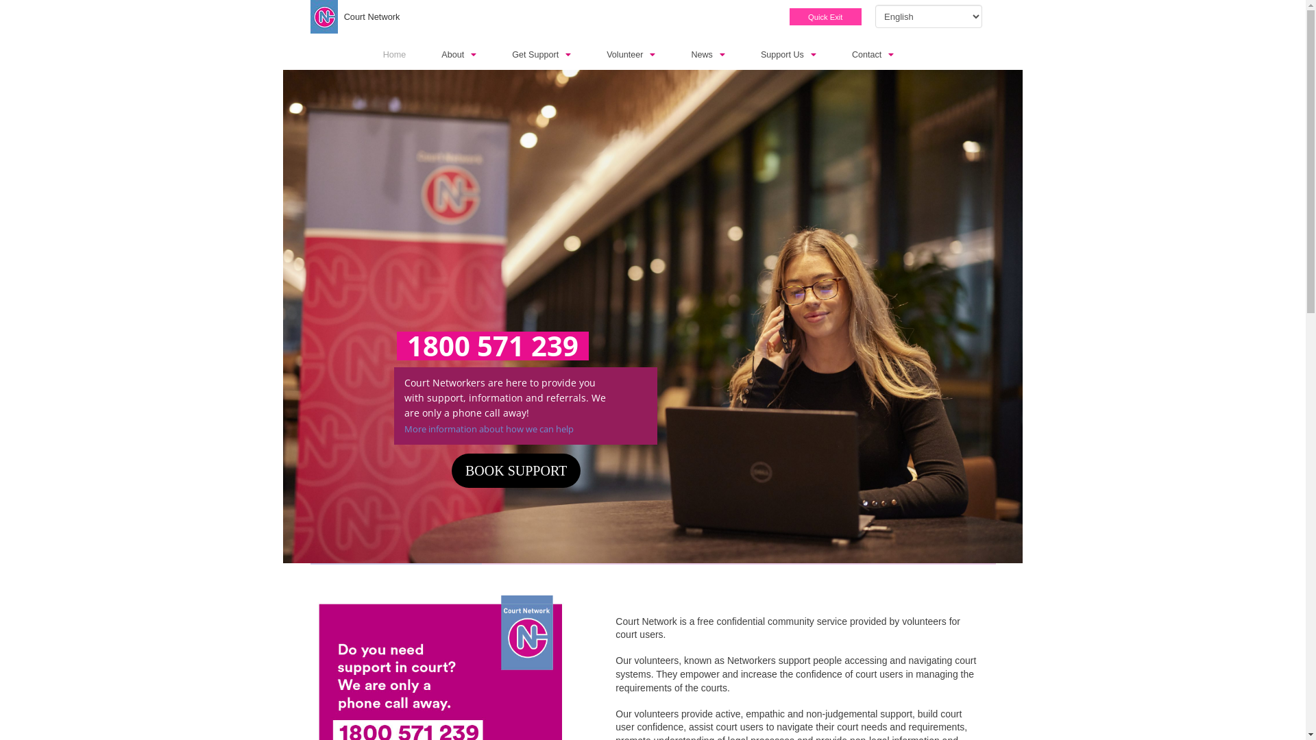 The height and width of the screenshot is (740, 1316). I want to click on News, so click(722, 55).